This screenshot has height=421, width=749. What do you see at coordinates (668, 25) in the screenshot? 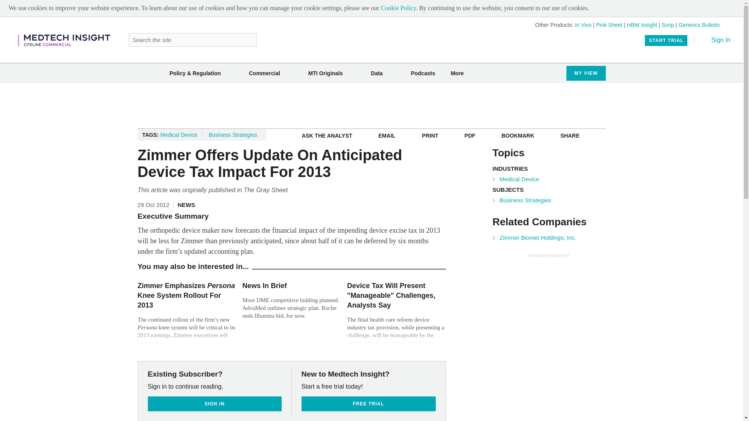
I see `Scrip` at bounding box center [668, 25].